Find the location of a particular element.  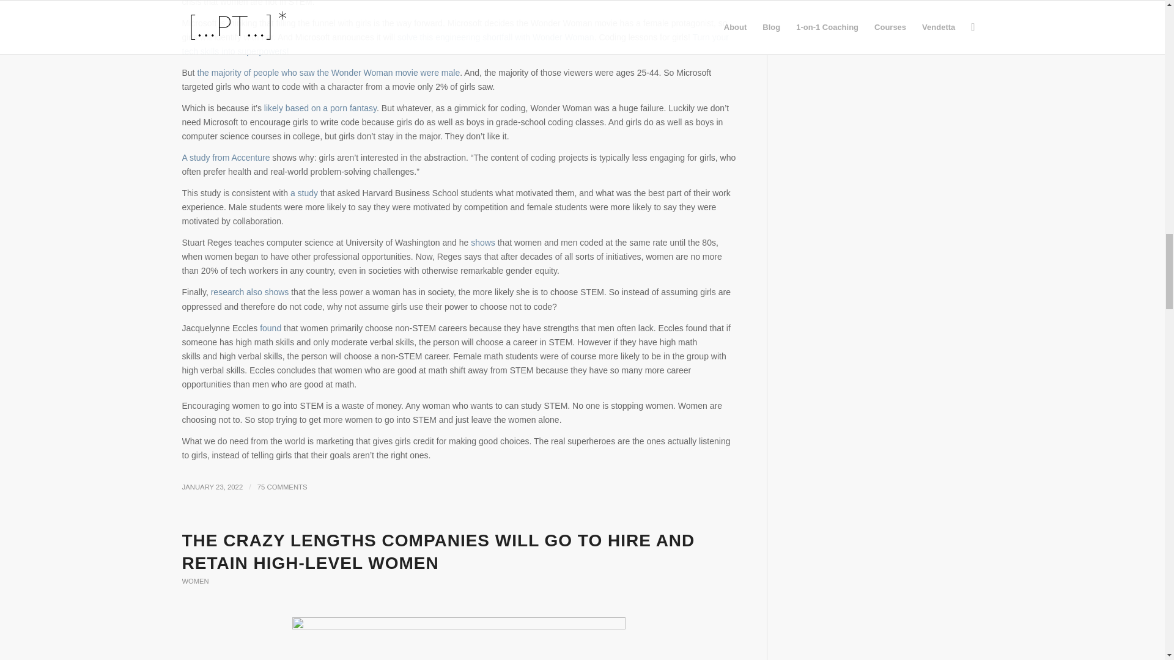

solve this engineering shortfall with Wonder Woman is located at coordinates (495, 37).